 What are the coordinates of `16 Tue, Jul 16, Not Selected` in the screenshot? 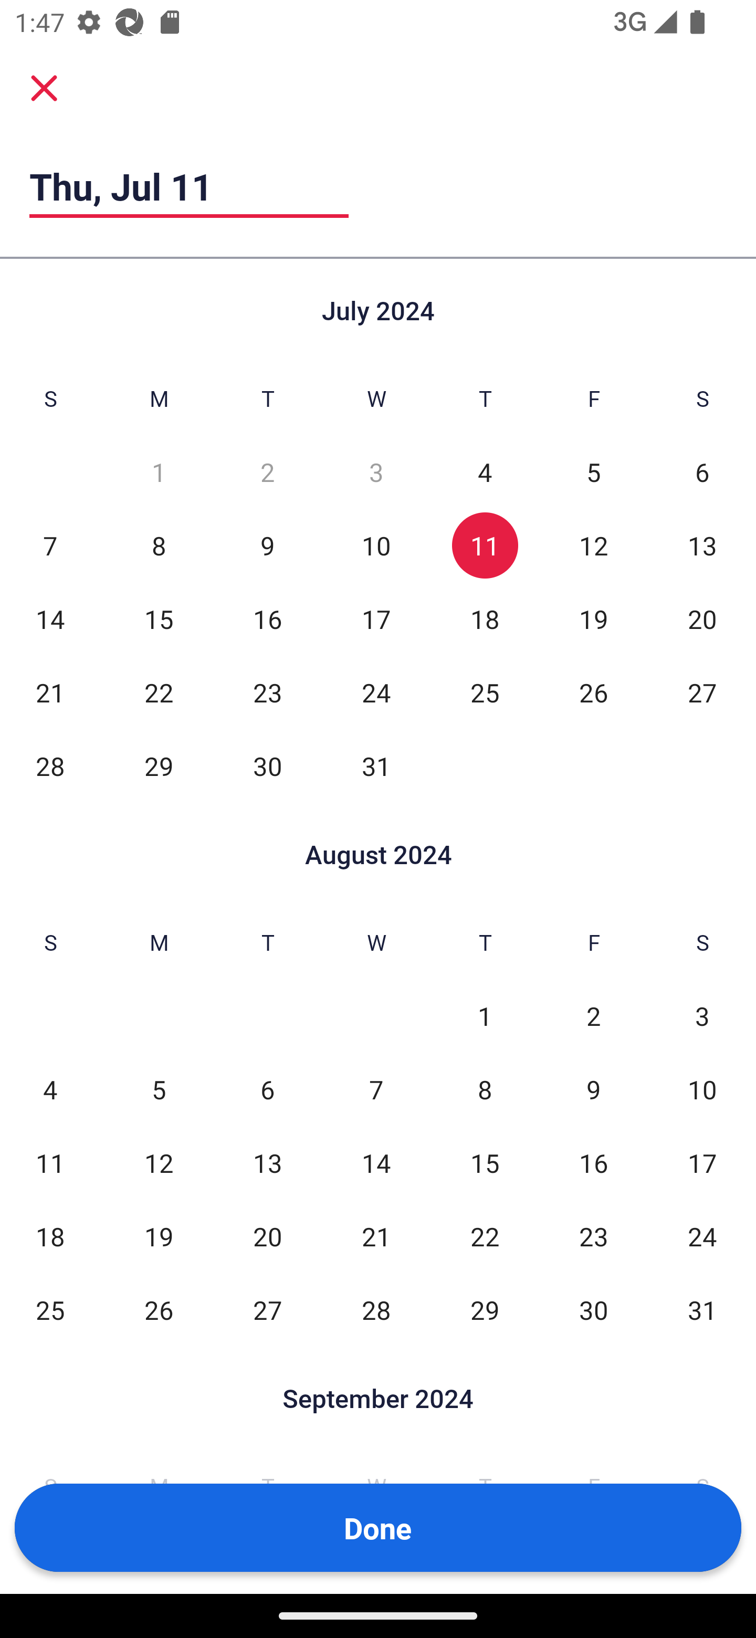 It's located at (268, 618).